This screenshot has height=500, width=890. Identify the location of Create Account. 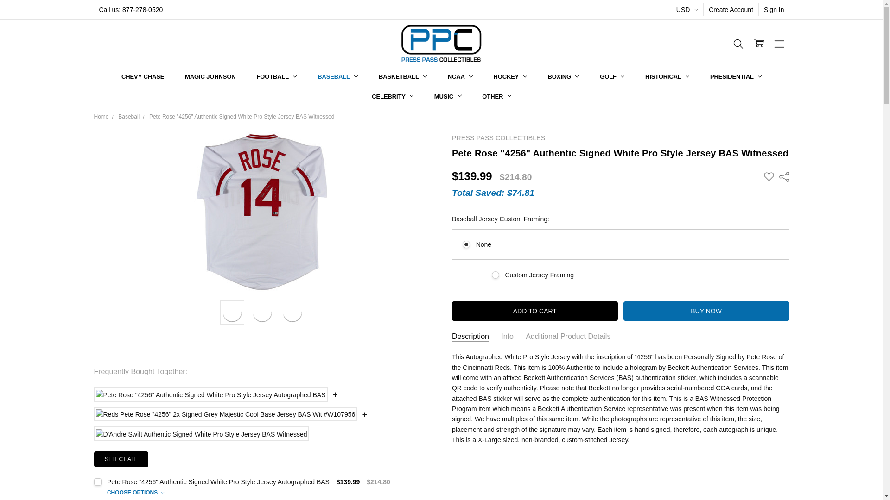
(731, 9).